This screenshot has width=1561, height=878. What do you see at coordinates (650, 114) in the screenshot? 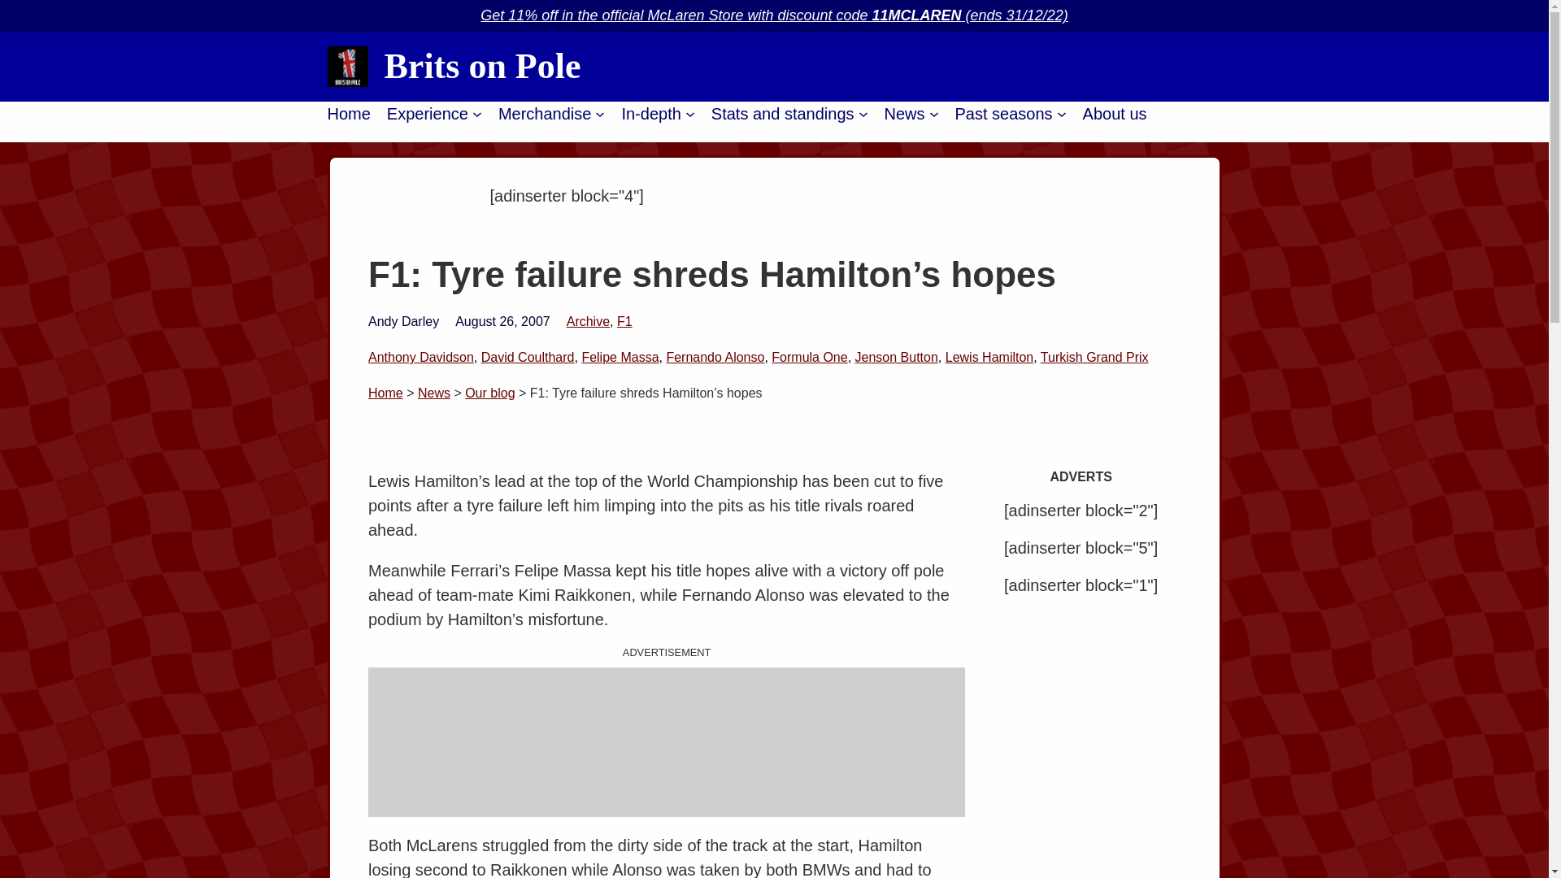
I see `In-depth` at bounding box center [650, 114].